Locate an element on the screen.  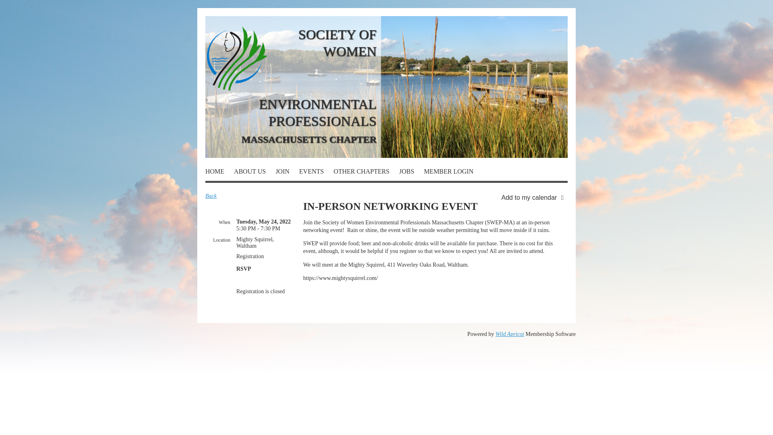
Jobs is located at coordinates (411, 173).